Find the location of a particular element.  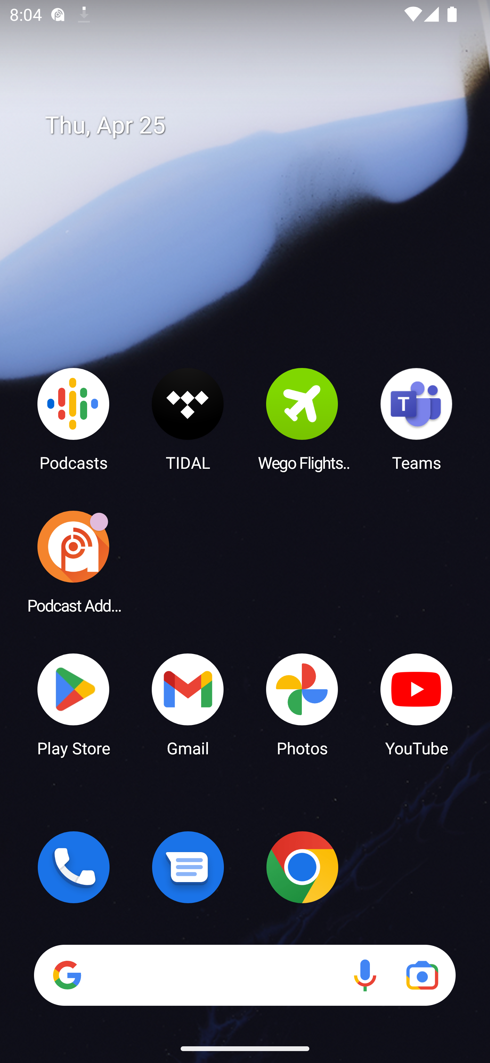

YouTube is located at coordinates (416, 704).